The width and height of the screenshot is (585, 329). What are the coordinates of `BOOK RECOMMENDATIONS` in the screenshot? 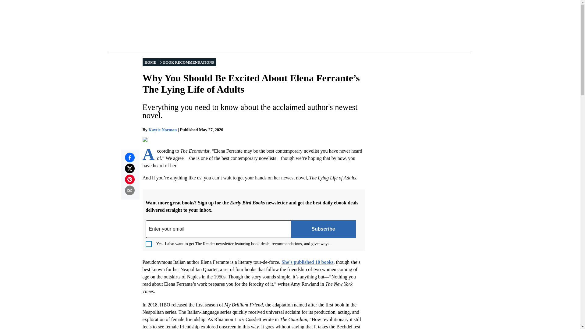 It's located at (188, 62).